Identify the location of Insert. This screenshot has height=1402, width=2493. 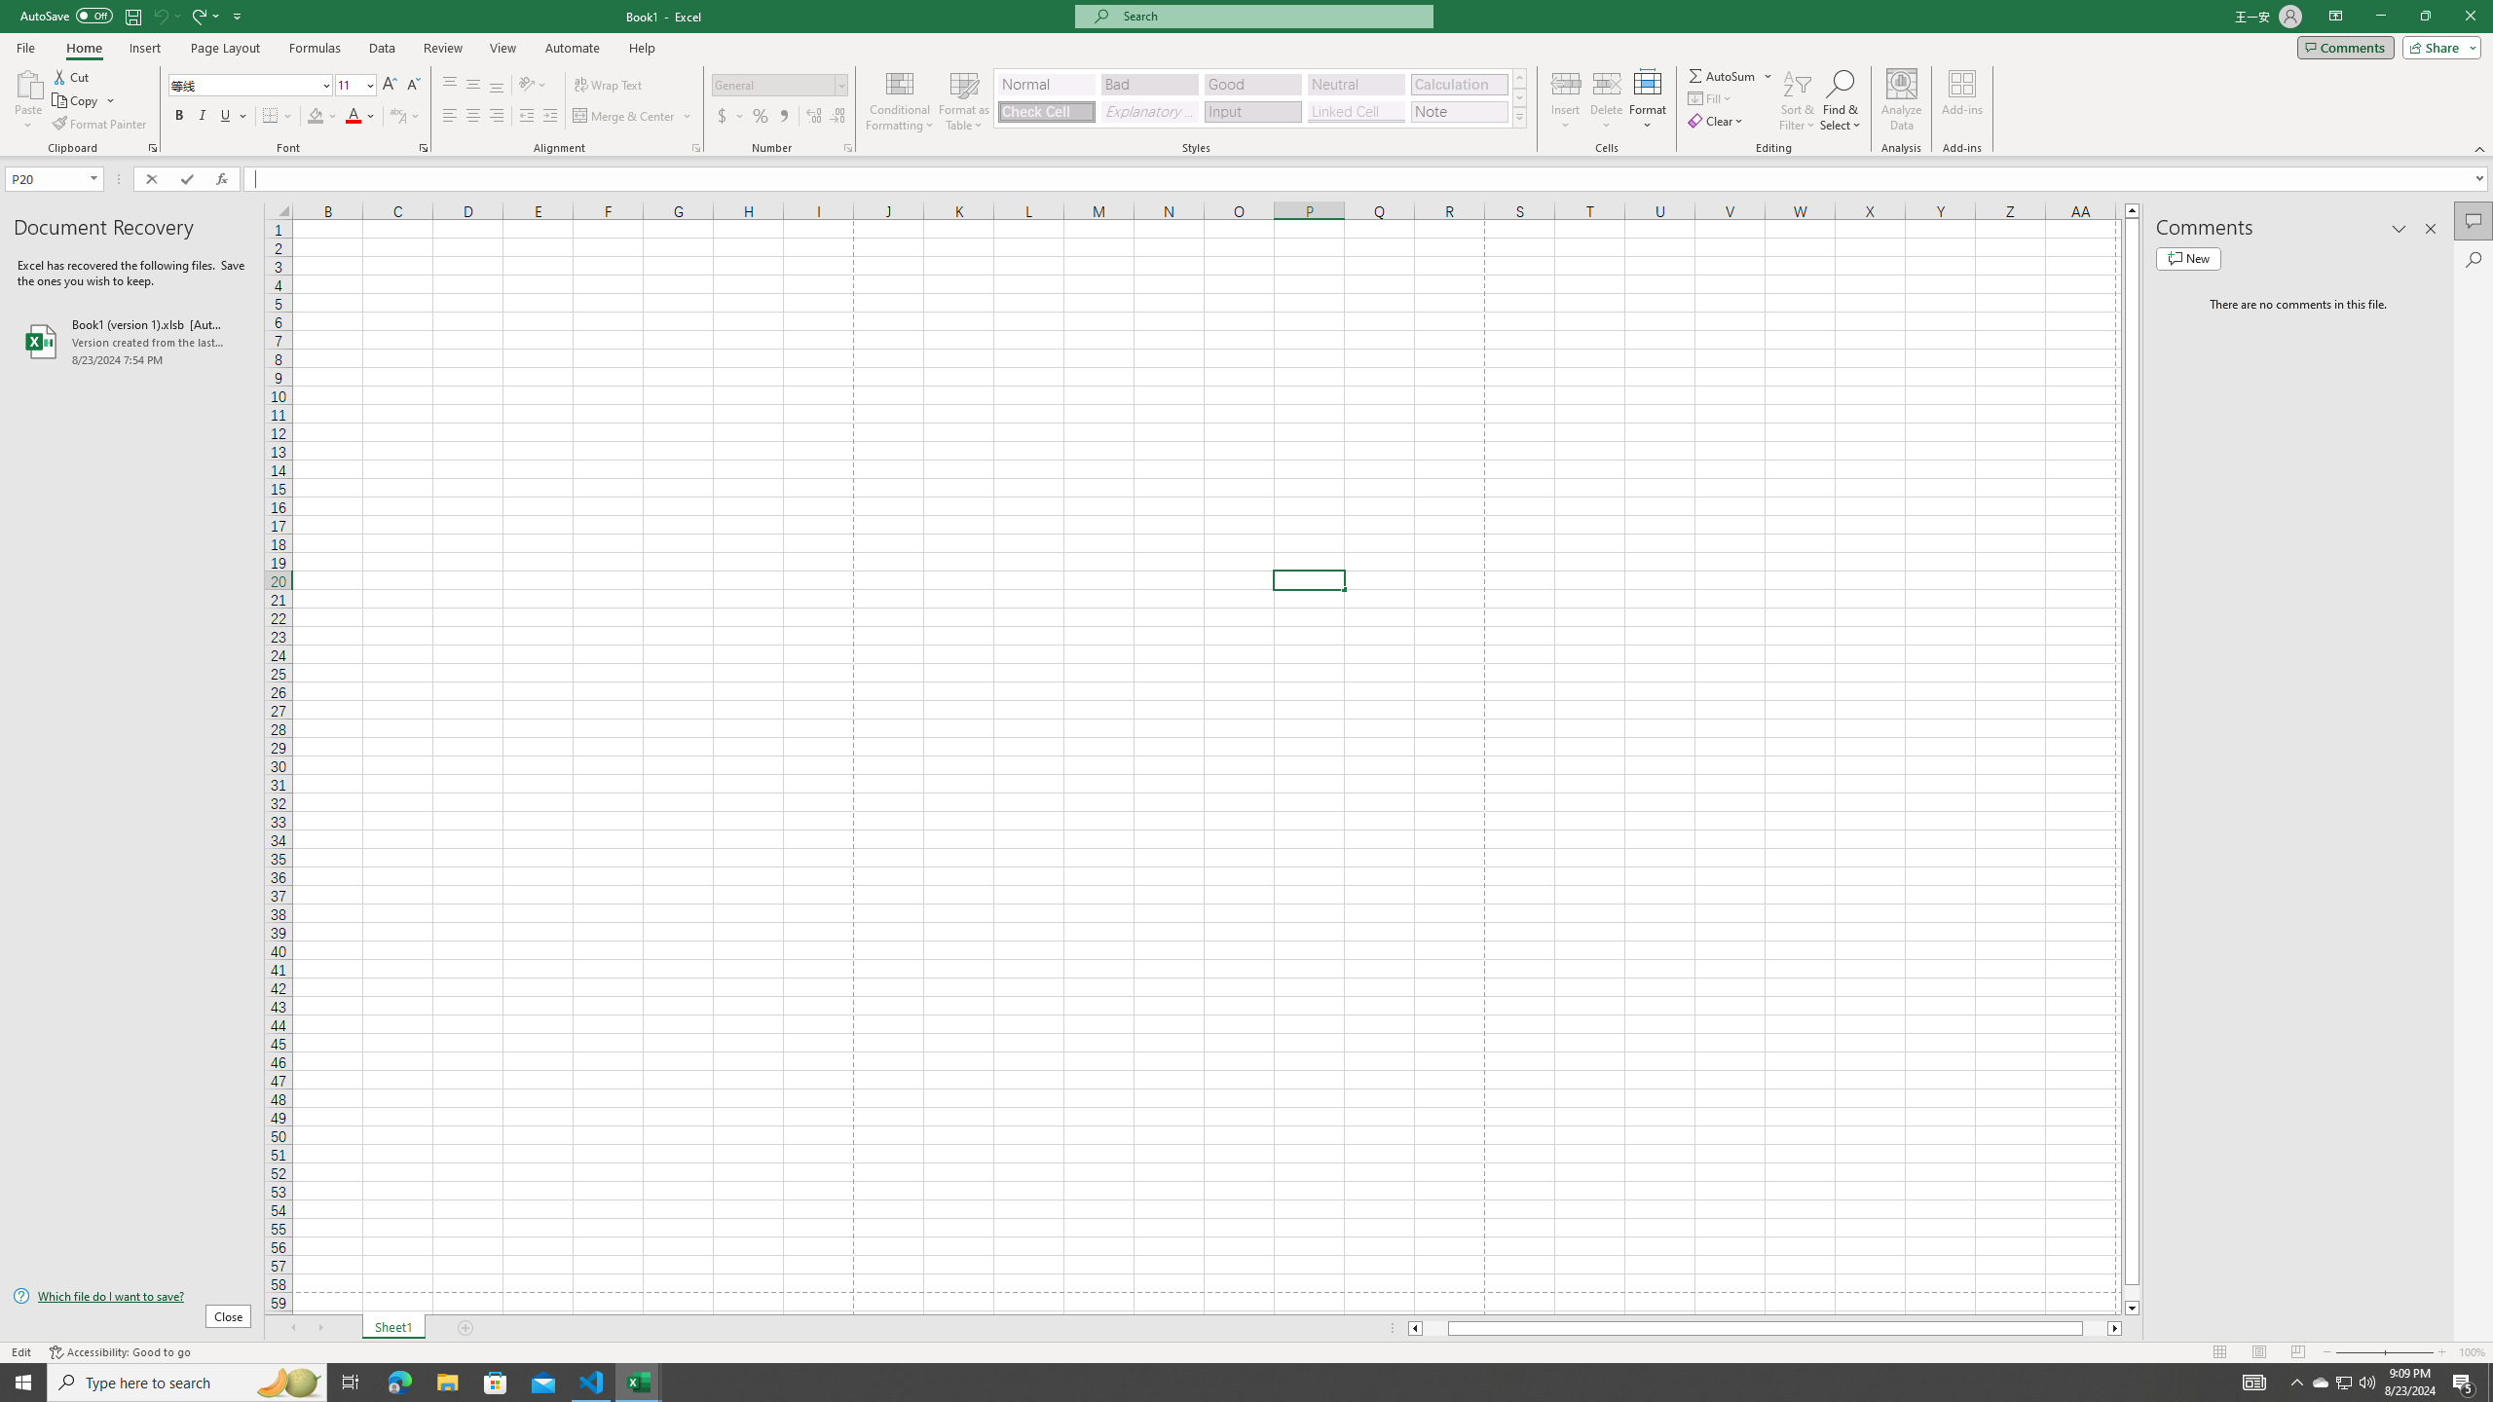
(144, 48).